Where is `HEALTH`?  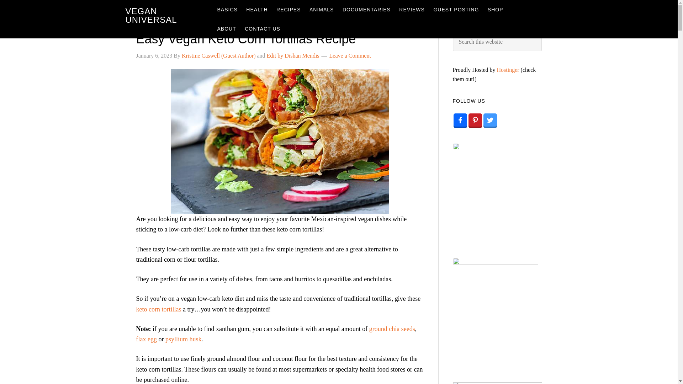
HEALTH is located at coordinates (257, 10).